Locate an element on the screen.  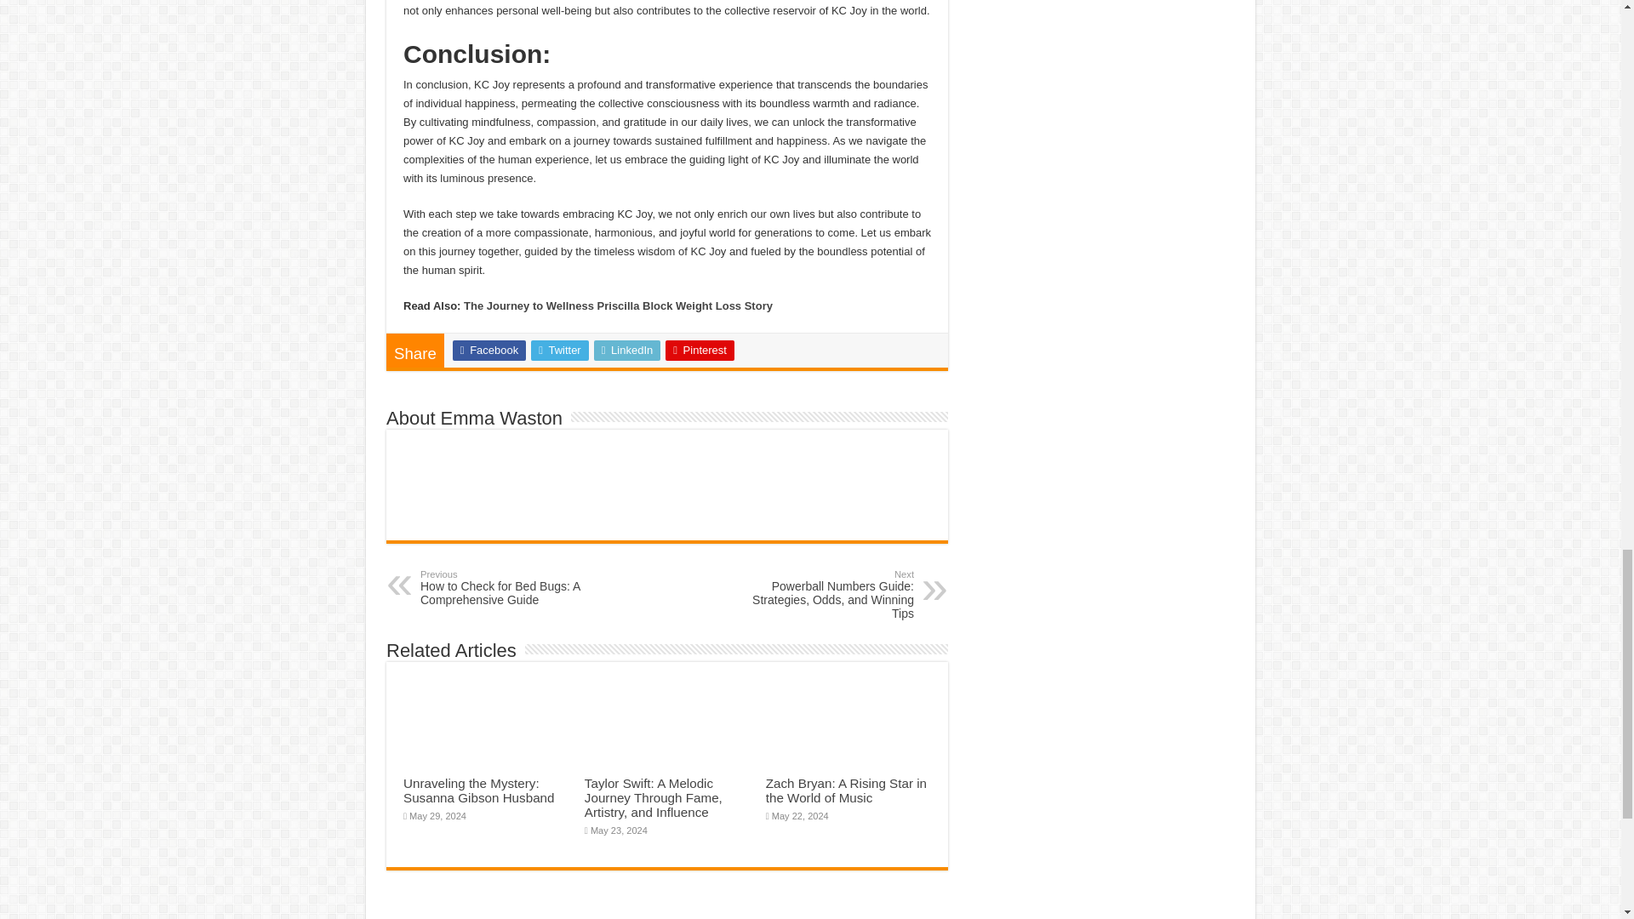
LinkedIn is located at coordinates (628, 351).